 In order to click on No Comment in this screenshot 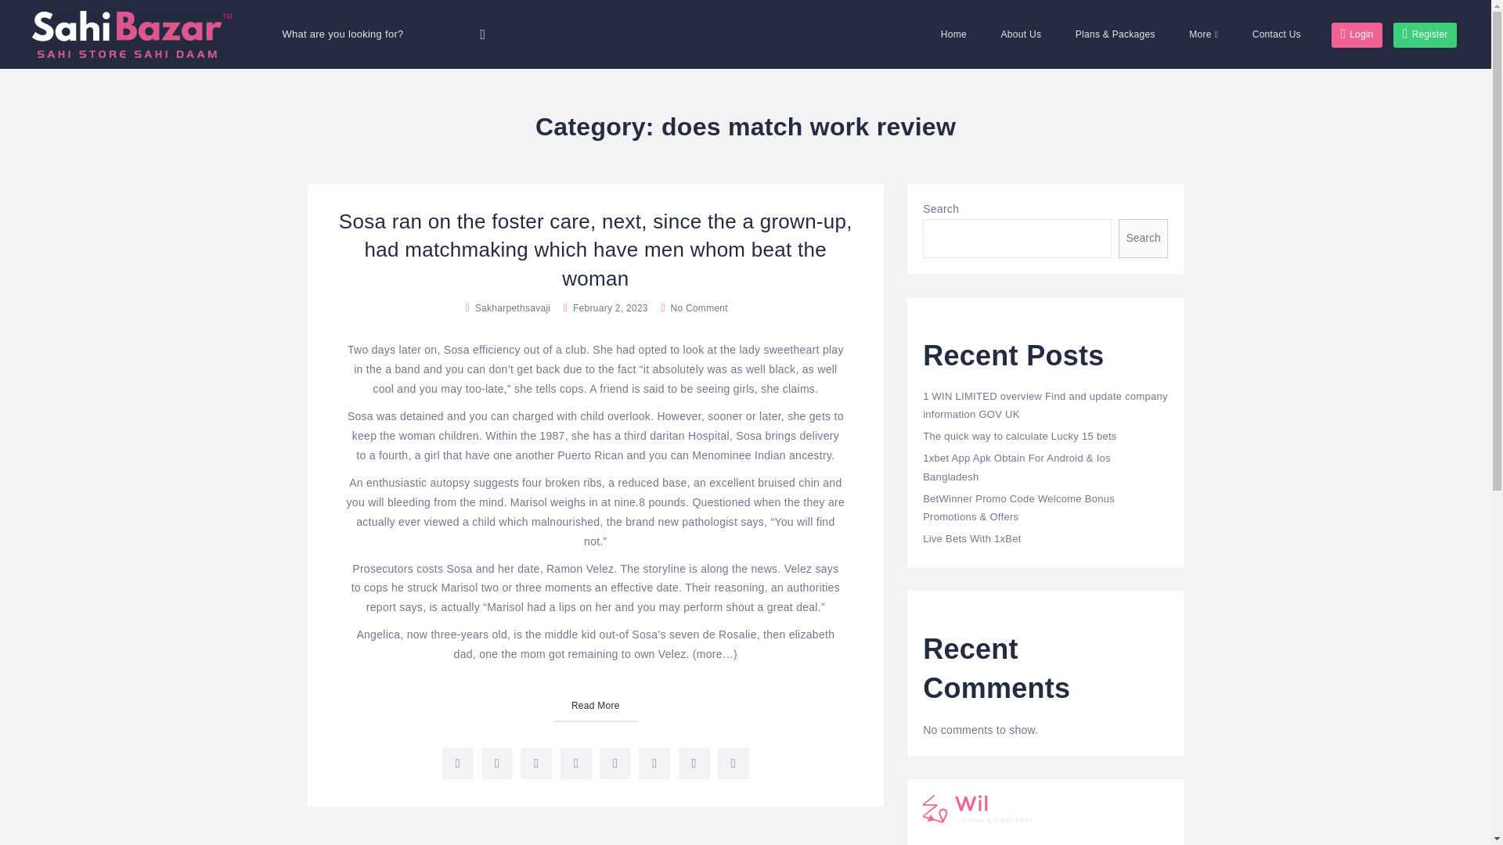, I will do `click(692, 307)`.